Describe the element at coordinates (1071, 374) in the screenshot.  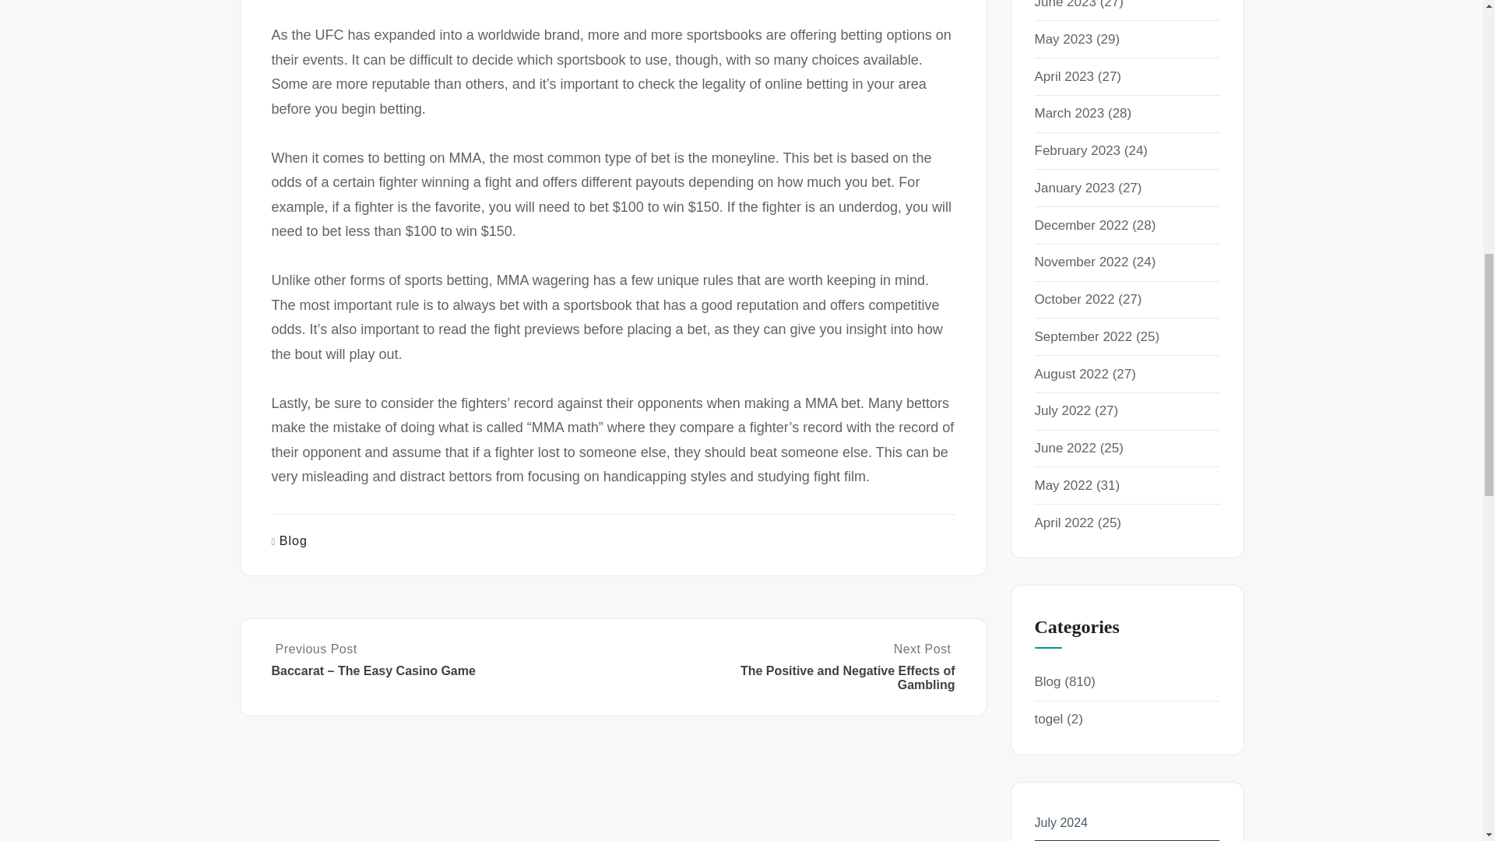
I see `August 2022` at that location.